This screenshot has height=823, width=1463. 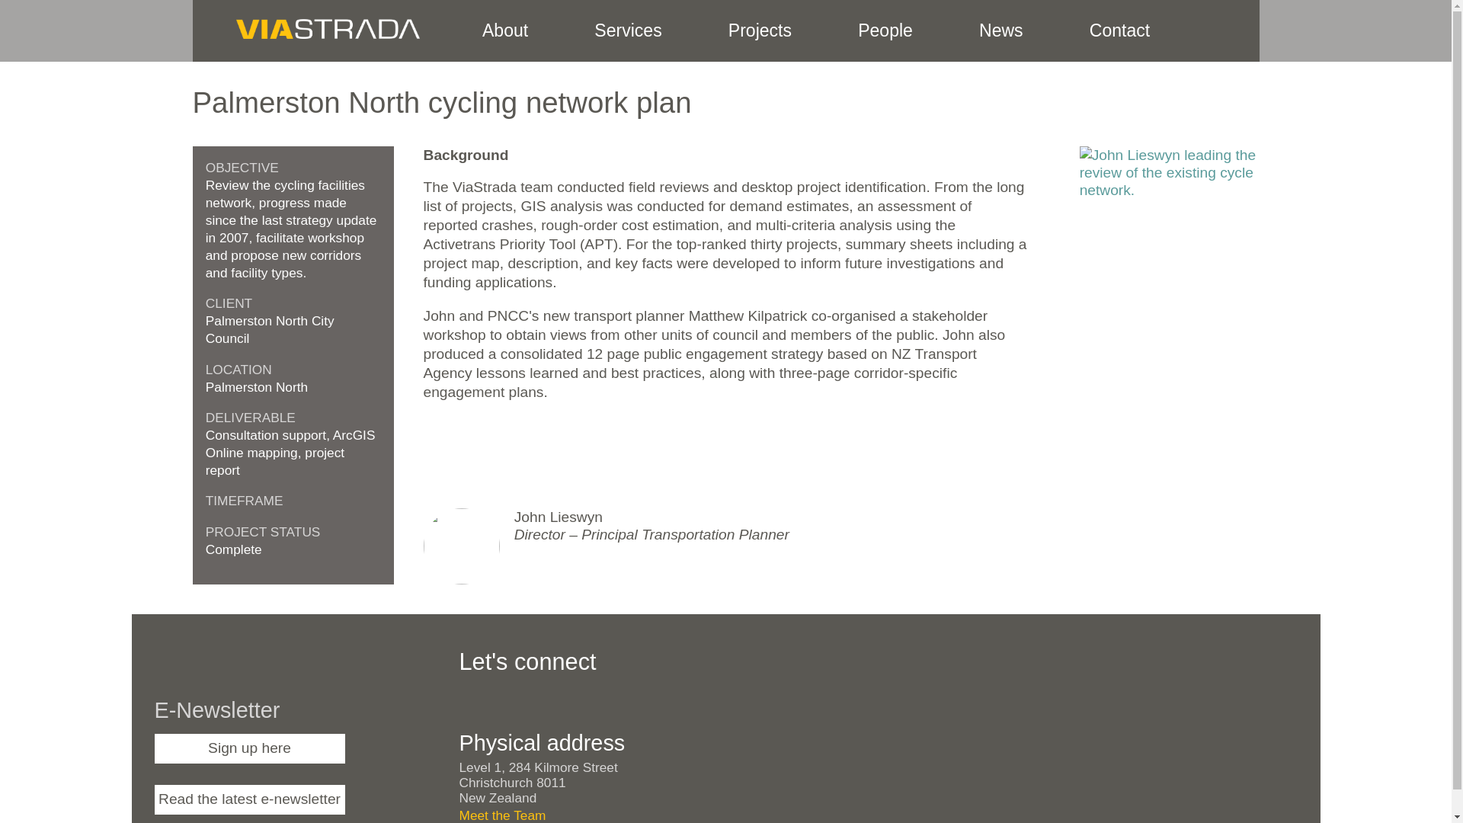 I want to click on Services, so click(x=628, y=30).